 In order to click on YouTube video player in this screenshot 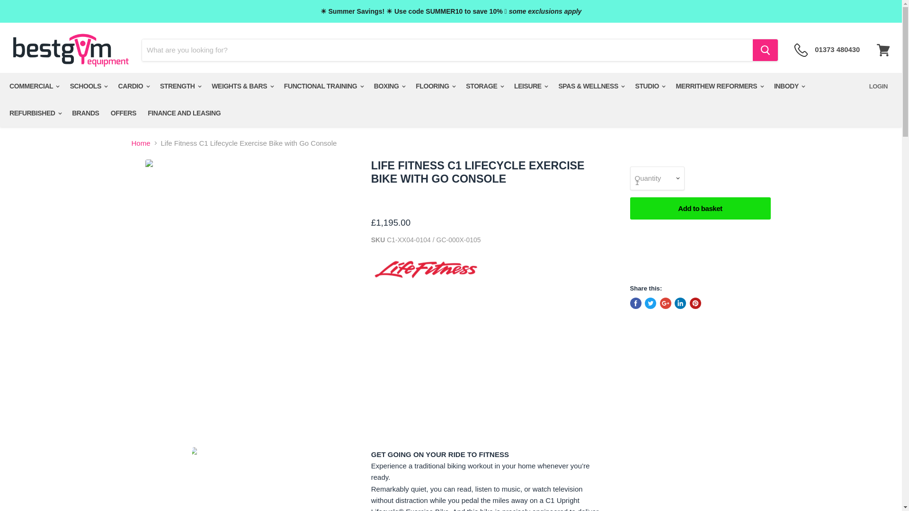, I will do `click(488, 360)`.